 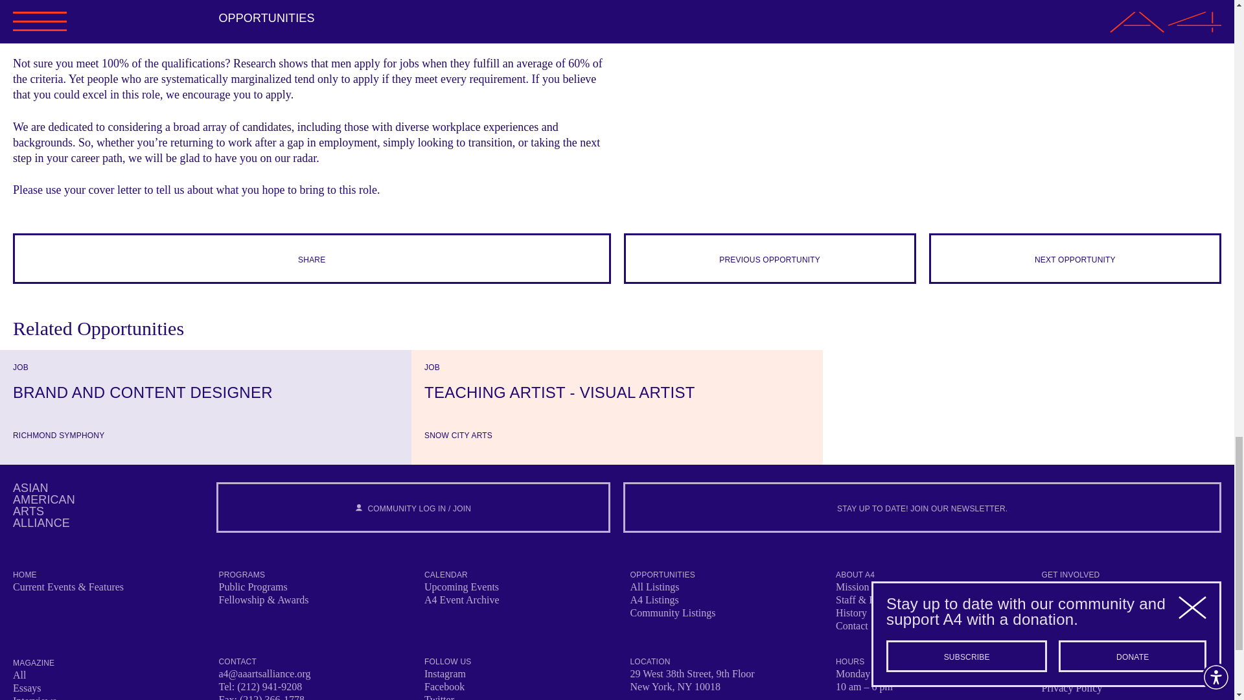 I want to click on TEACHING ARTIST - VISUAL ARTIST, so click(x=43, y=506).